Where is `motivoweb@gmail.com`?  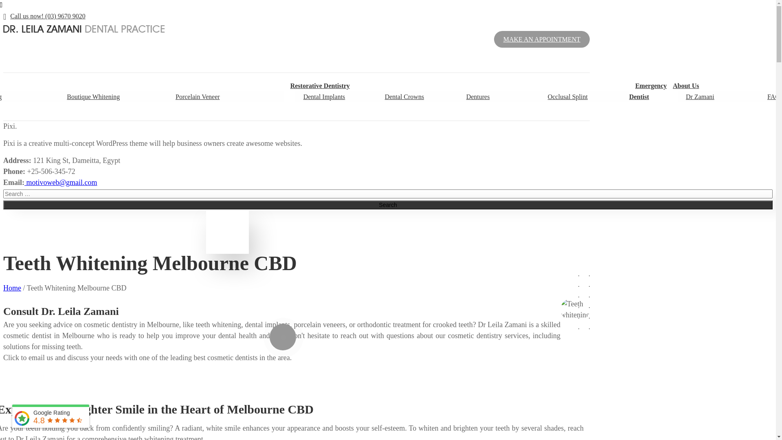 motivoweb@gmail.com is located at coordinates (61, 183).